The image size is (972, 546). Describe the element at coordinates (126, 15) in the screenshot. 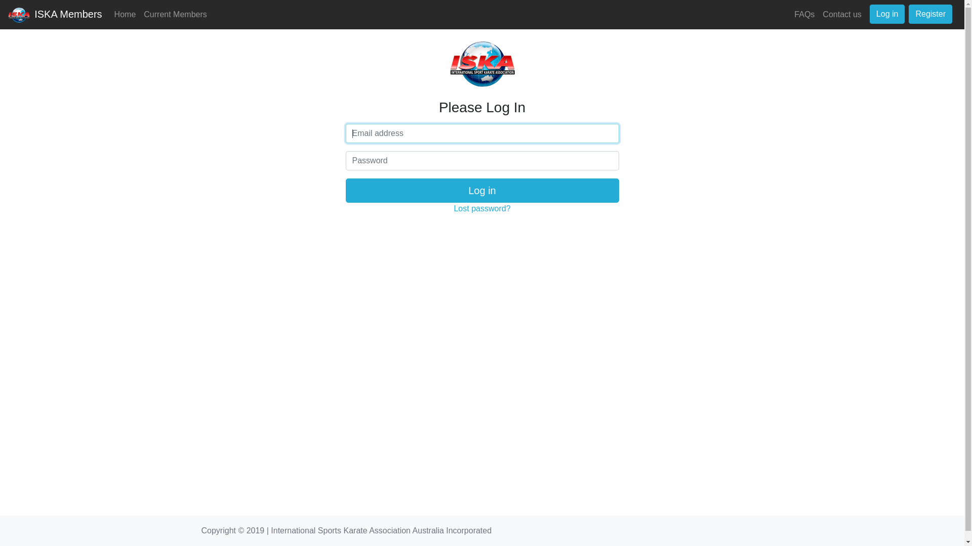

I see `Home` at that location.